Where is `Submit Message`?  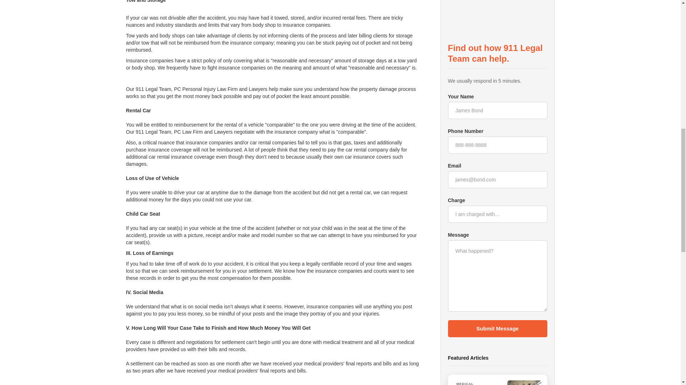 Submit Message is located at coordinates (497, 58).